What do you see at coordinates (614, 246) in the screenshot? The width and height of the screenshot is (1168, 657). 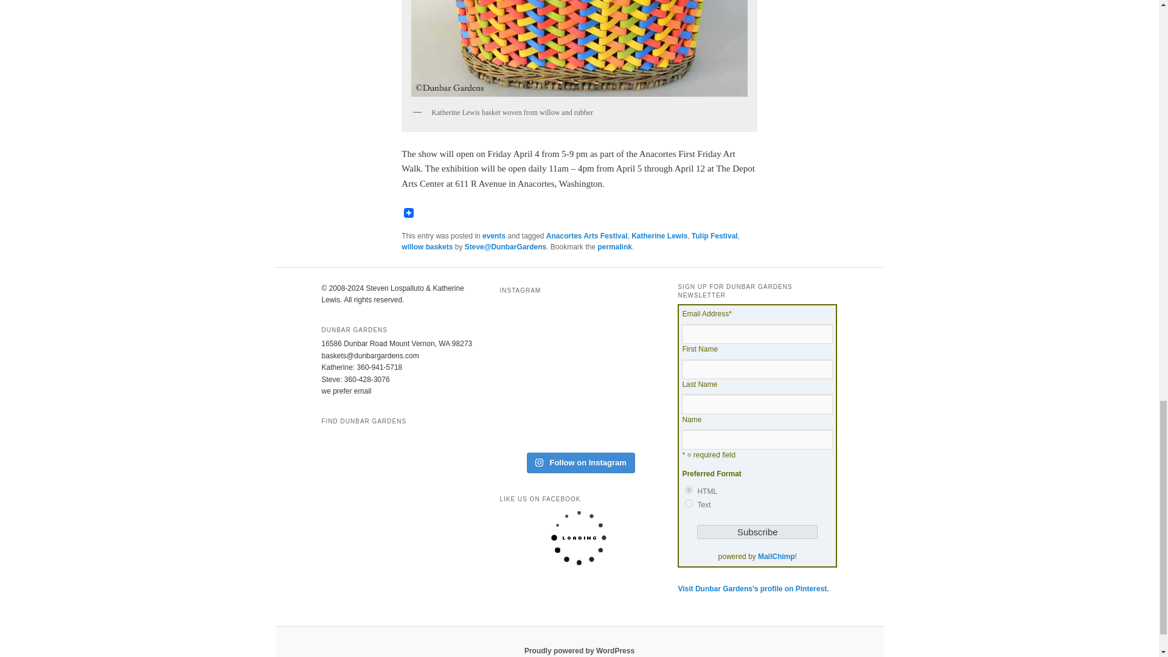 I see `permalink` at bounding box center [614, 246].